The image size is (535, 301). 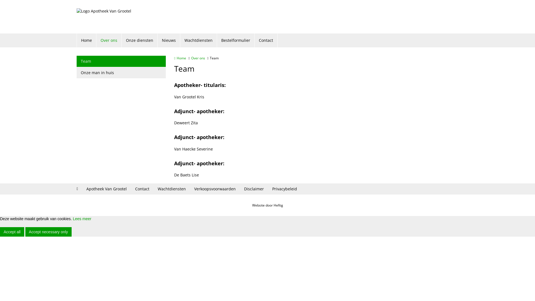 What do you see at coordinates (104, 17) in the screenshot?
I see `Home | Apotheek Van Grootel` at bounding box center [104, 17].